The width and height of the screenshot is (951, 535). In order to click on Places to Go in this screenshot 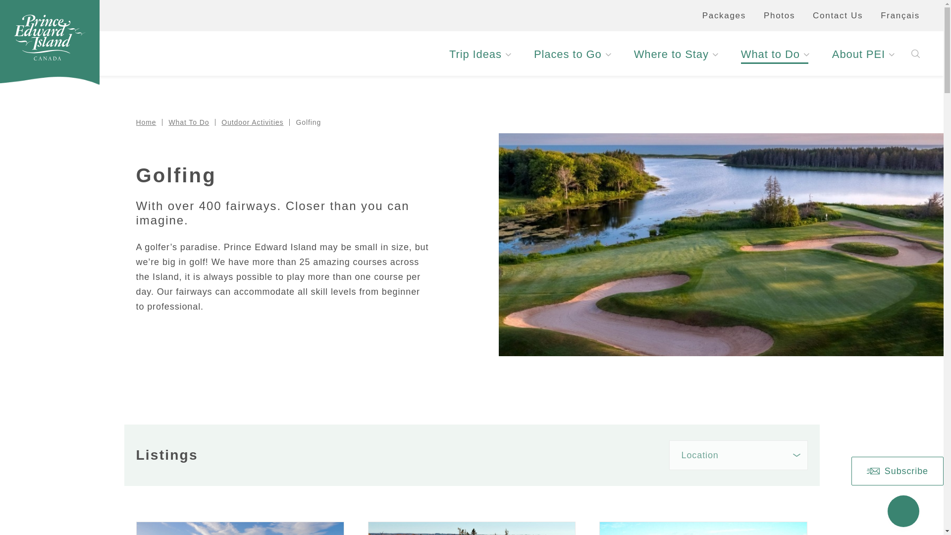, I will do `click(572, 54)`.